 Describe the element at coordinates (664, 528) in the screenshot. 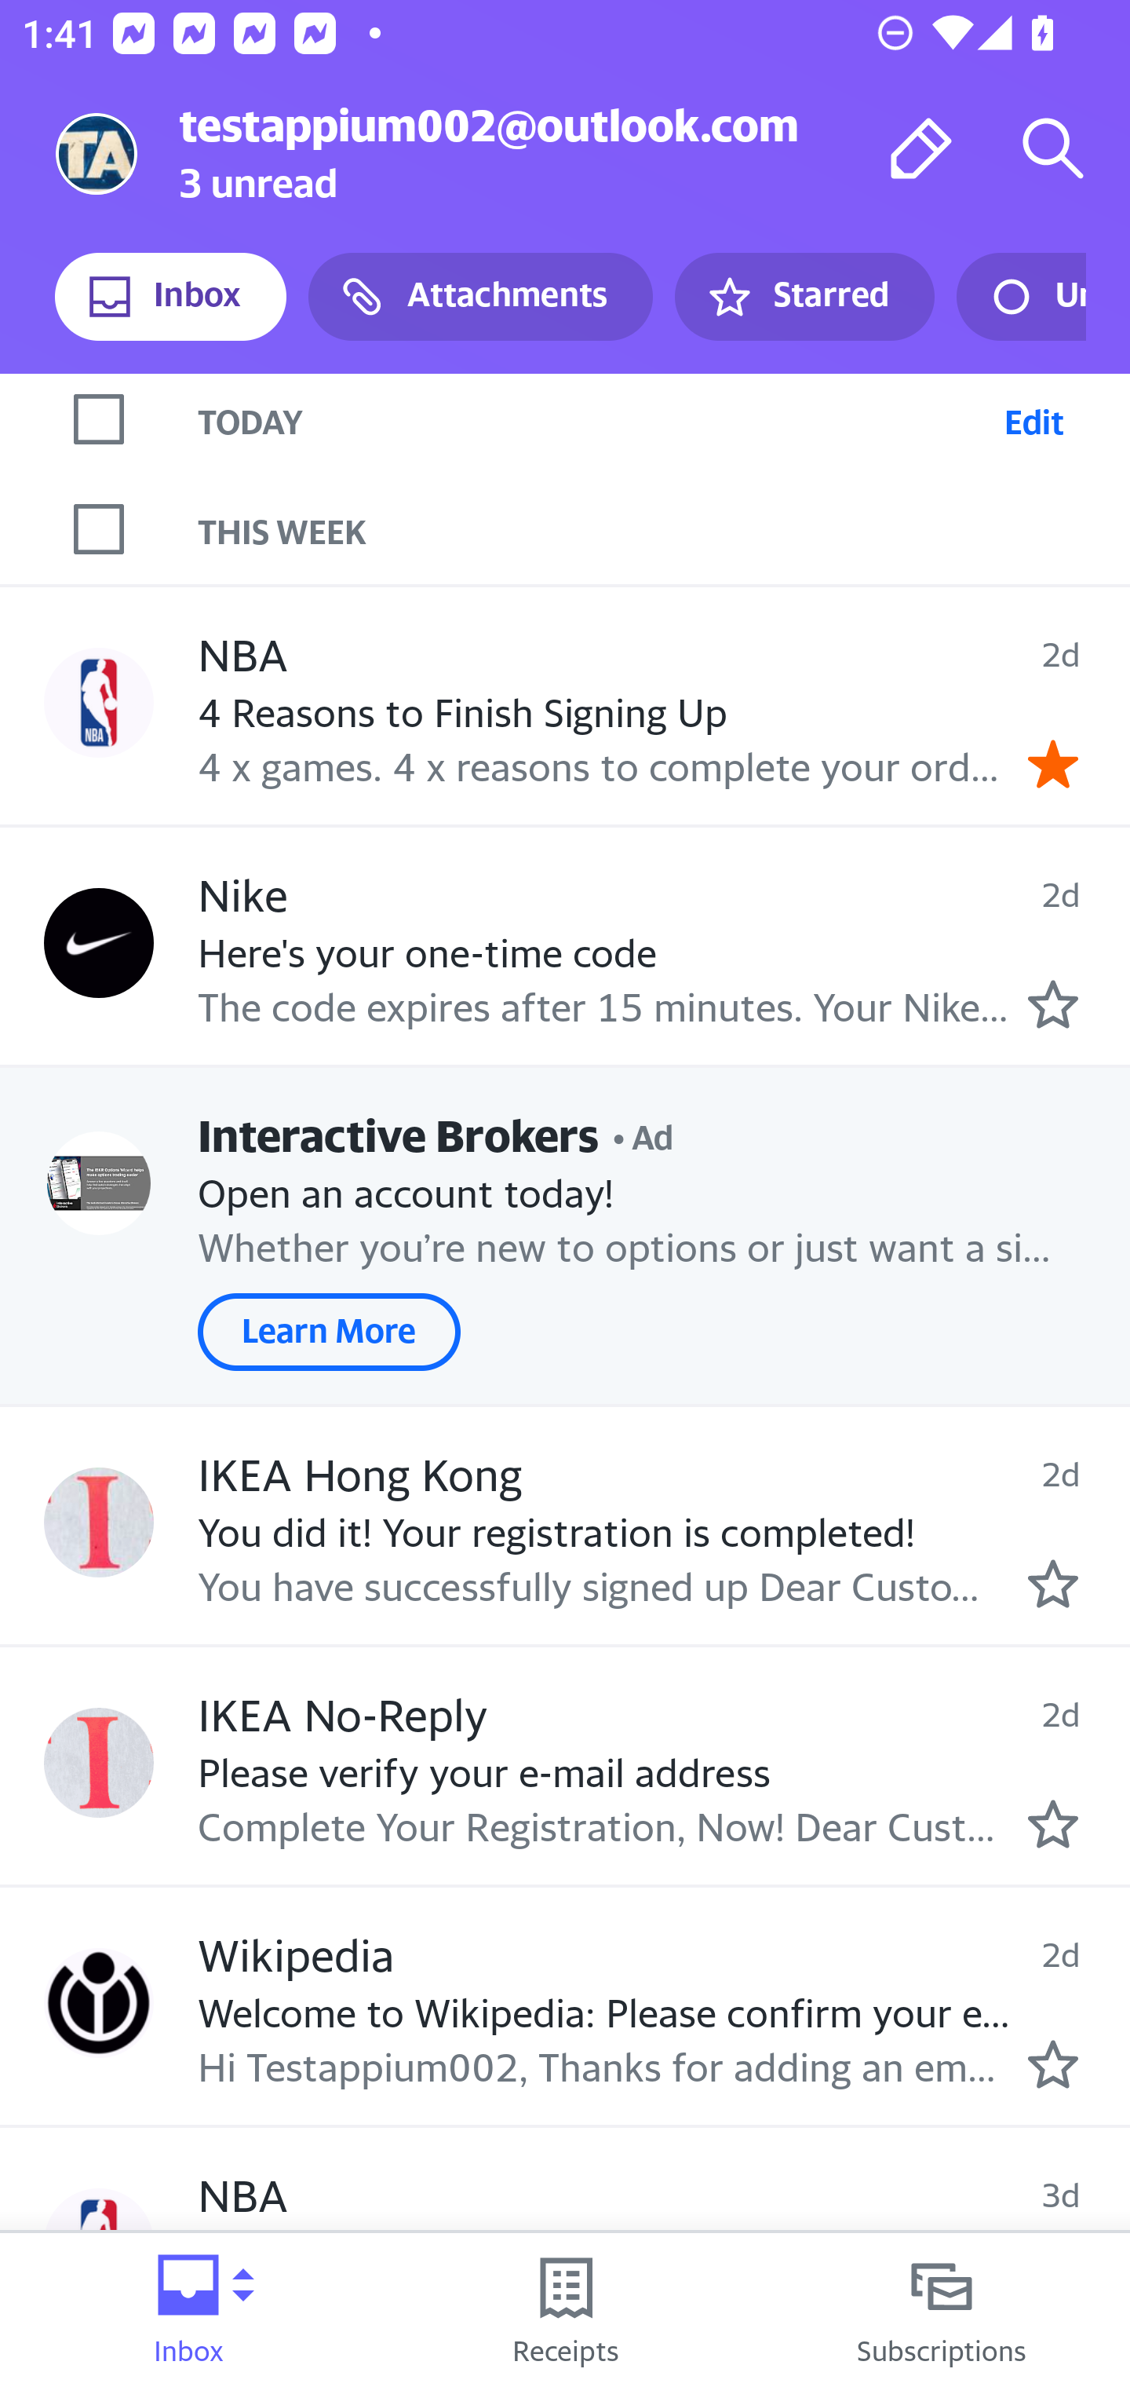

I see `THIS WEEK` at that location.